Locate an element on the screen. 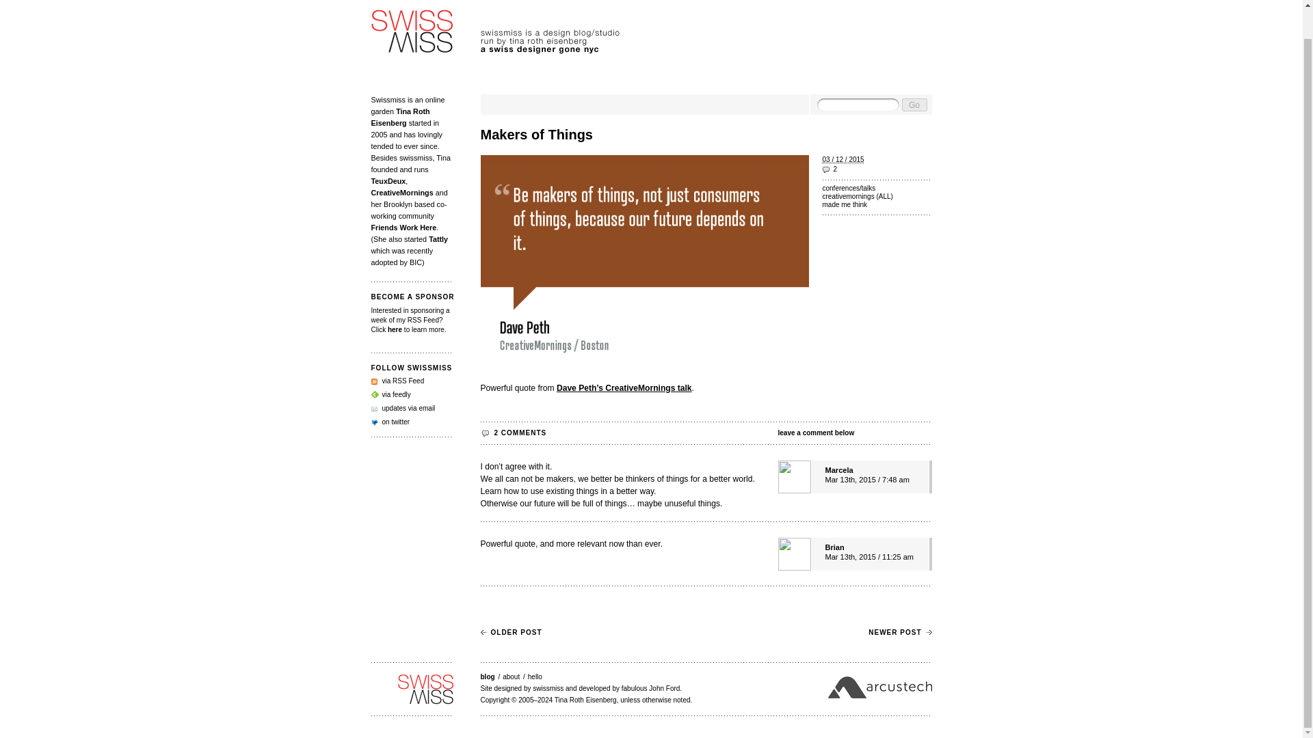 The height and width of the screenshot is (738, 1313). TeuxDeux is located at coordinates (388, 181).